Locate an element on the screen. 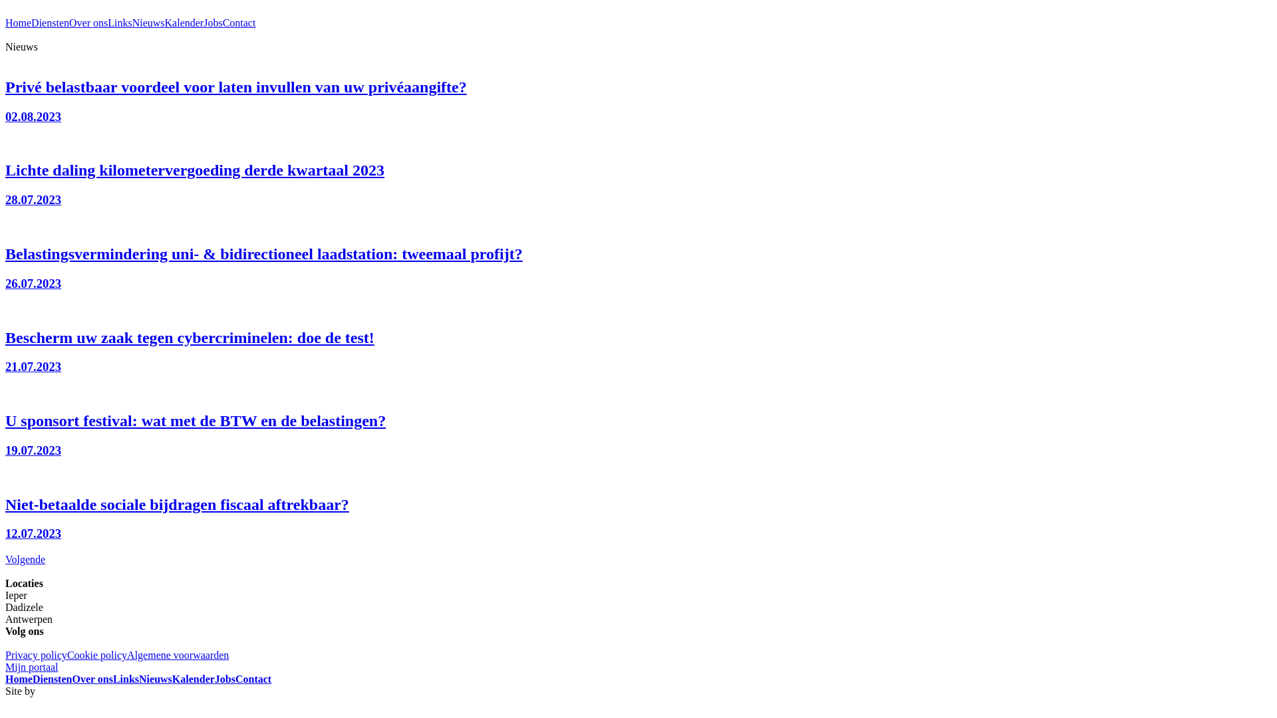 Image resolution: width=1277 pixels, height=718 pixels. Home is located at coordinates (19, 679).